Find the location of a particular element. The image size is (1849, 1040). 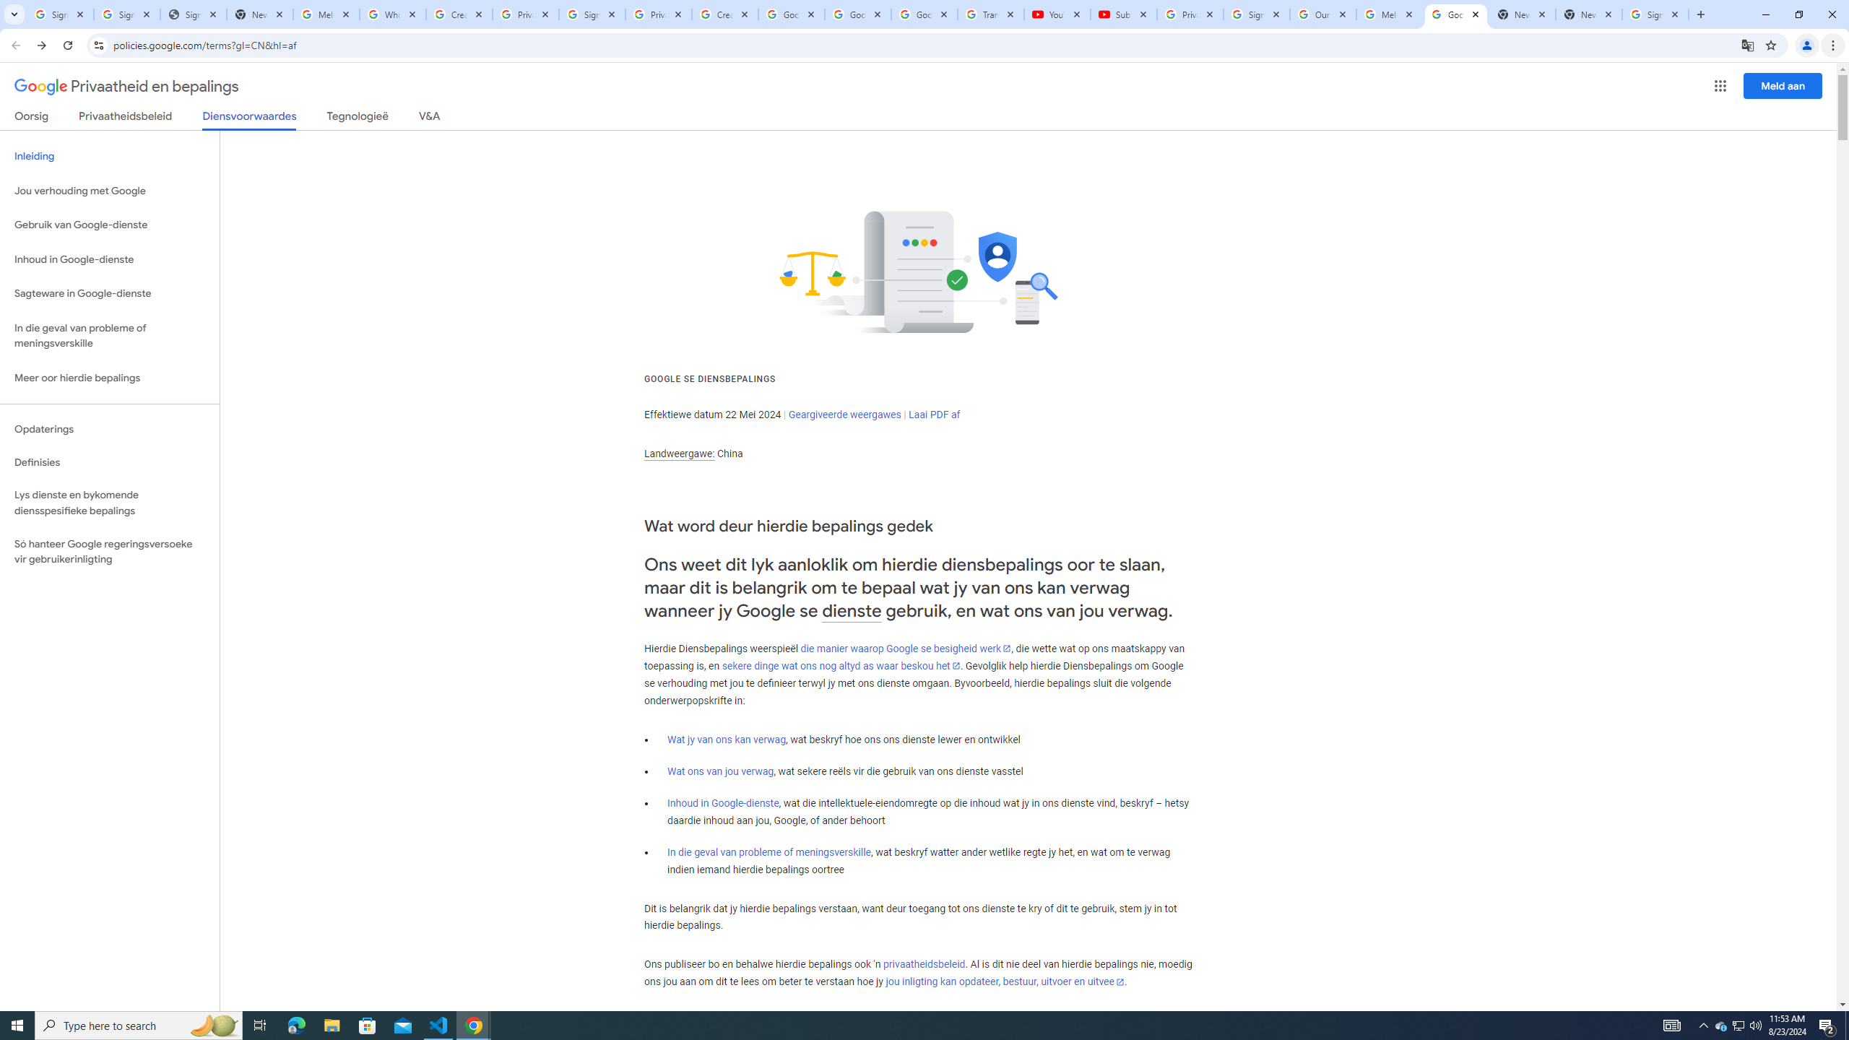

V&A is located at coordinates (429, 118).